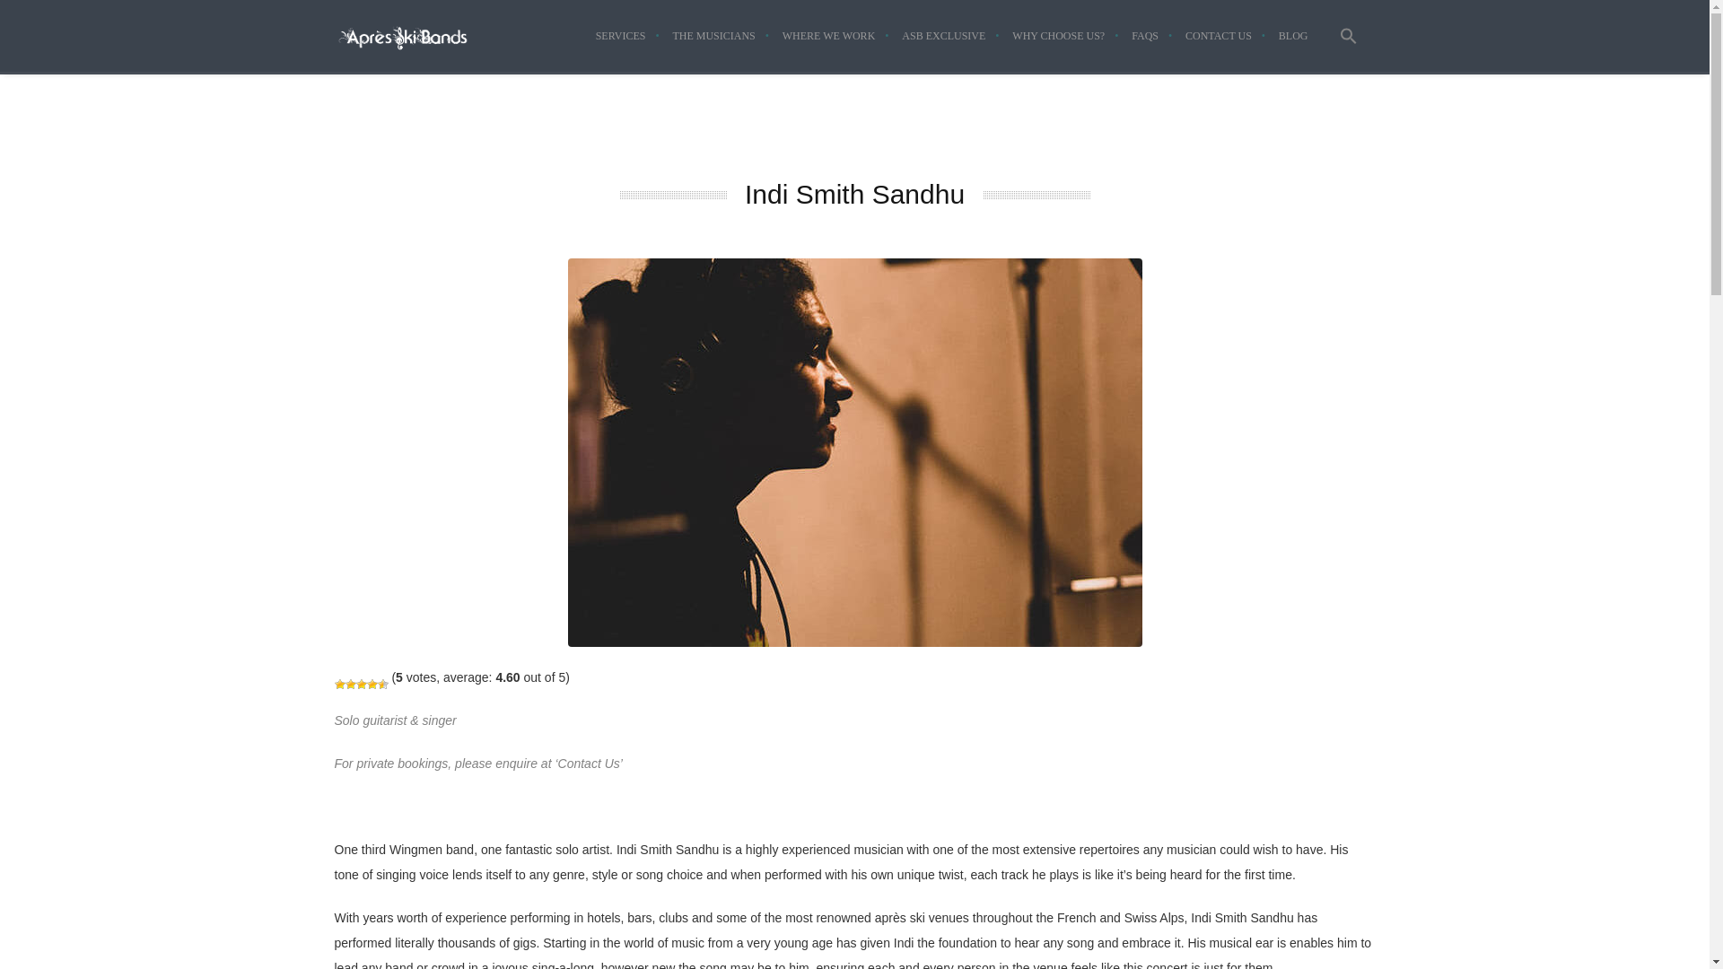 The image size is (1723, 969). Describe the element at coordinates (350, 684) in the screenshot. I see `2 Stars` at that location.